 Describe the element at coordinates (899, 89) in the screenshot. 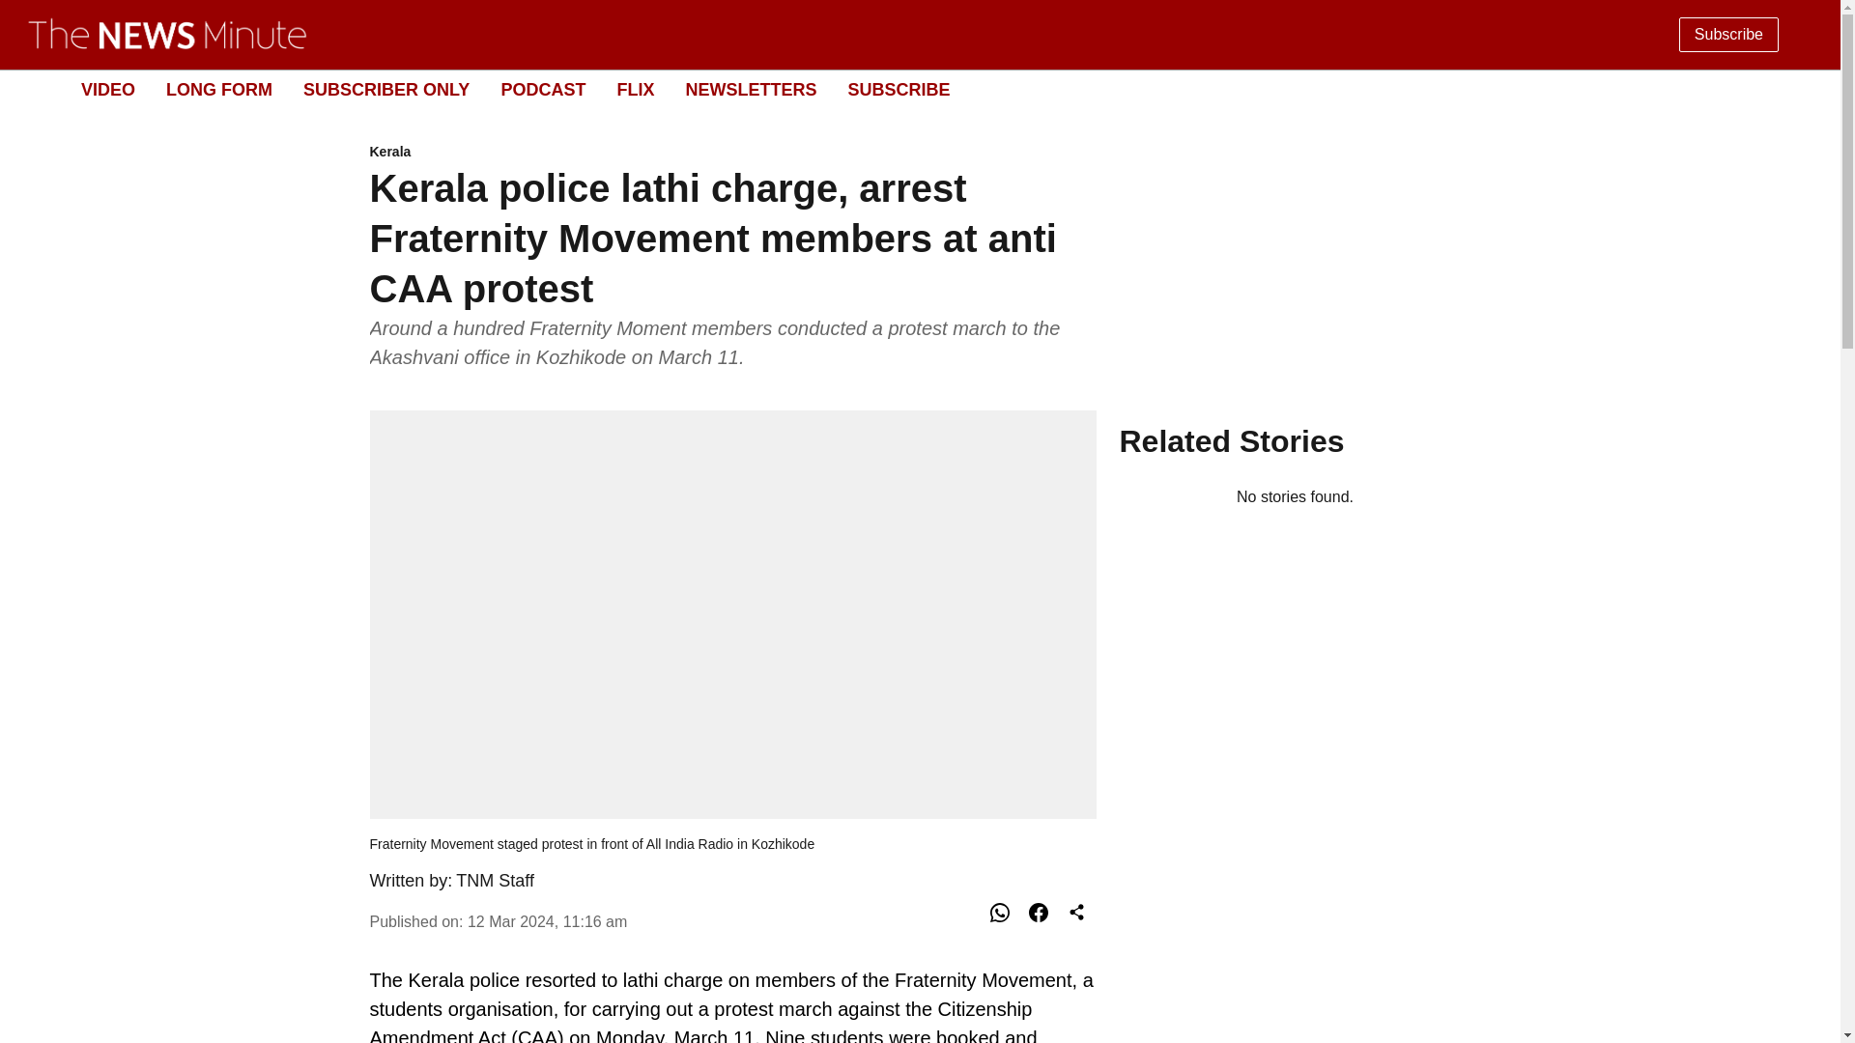

I see `SUBSCRIBE` at that location.